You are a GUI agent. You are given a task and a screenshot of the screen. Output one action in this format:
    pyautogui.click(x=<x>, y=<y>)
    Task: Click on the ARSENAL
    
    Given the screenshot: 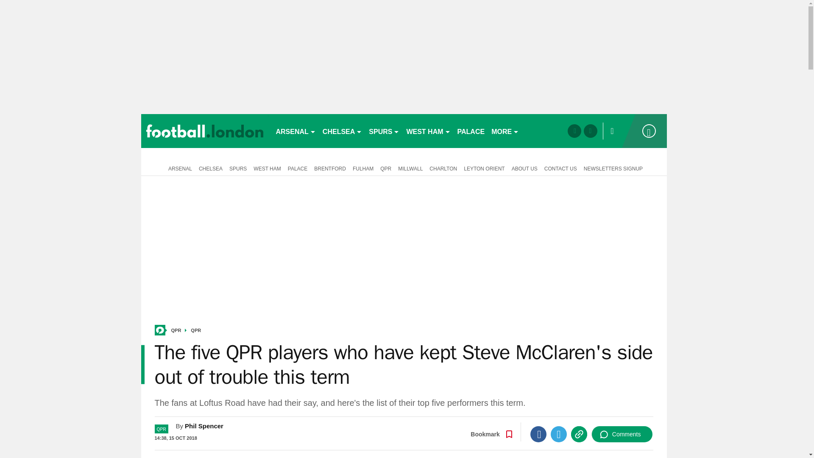 What is the action you would take?
    pyautogui.click(x=295, y=131)
    